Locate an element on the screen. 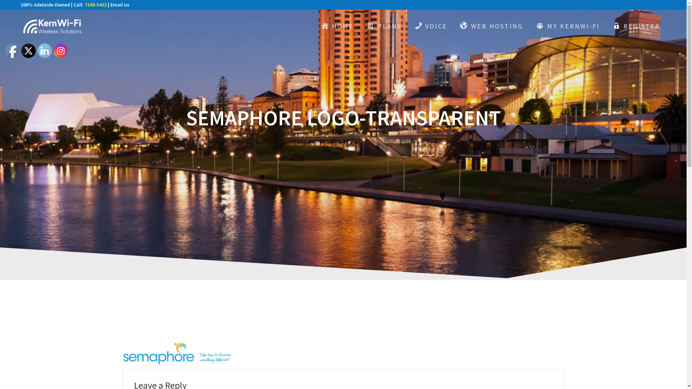 This screenshot has height=389, width=692. HOME is located at coordinates (337, 26).